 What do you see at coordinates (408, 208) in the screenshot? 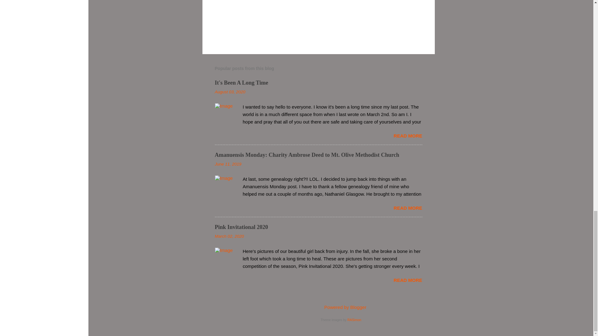
I see `READ MORE` at bounding box center [408, 208].